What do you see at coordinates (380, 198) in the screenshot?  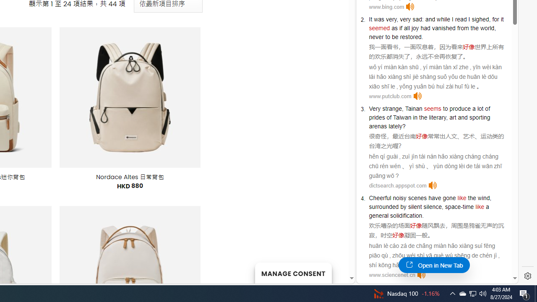 I see `Cheerful` at bounding box center [380, 198].